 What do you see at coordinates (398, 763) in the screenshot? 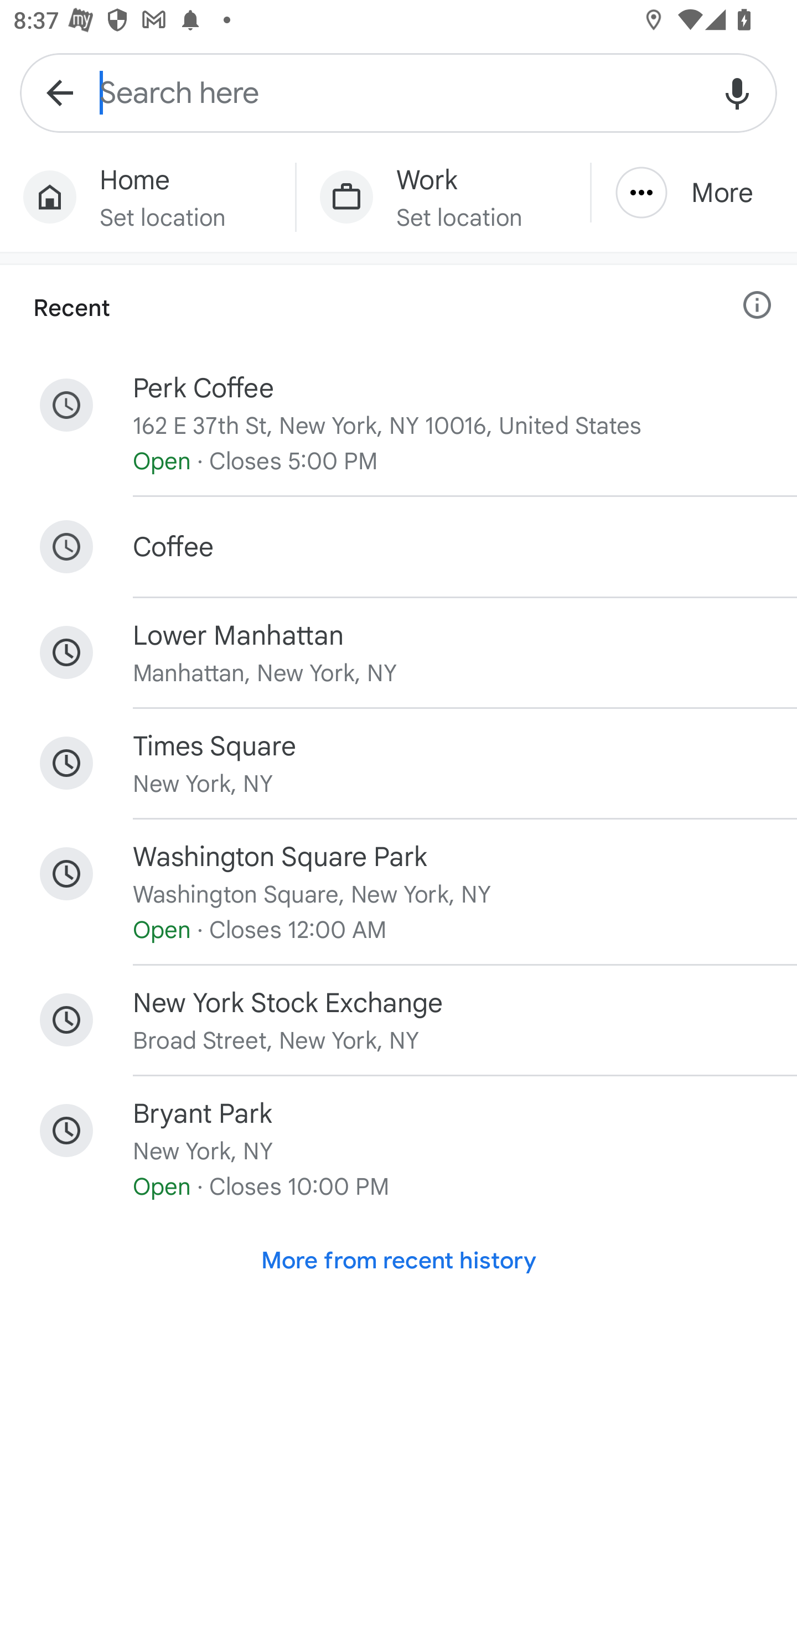
I see `Times Square New York, NY` at bounding box center [398, 763].